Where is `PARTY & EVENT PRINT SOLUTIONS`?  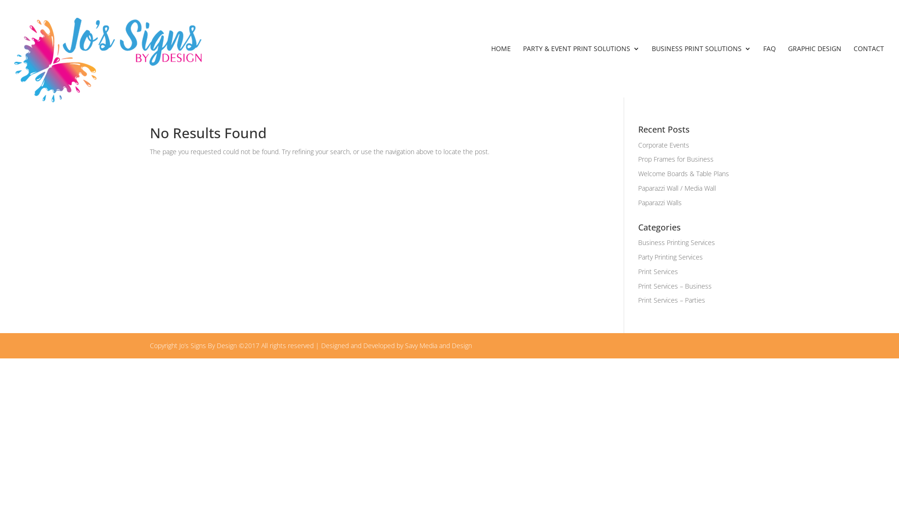
PARTY & EVENT PRINT SOLUTIONS is located at coordinates (582, 71).